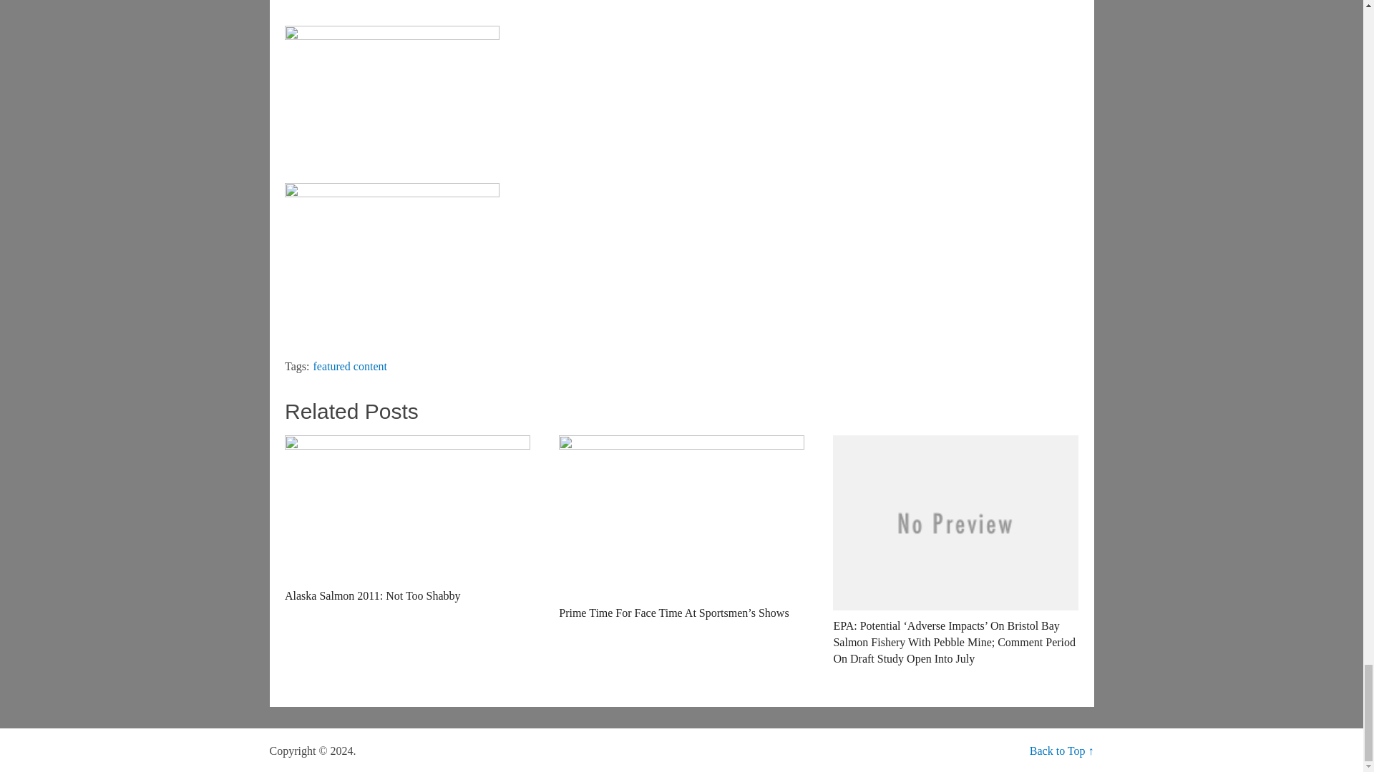 The image size is (1374, 772). What do you see at coordinates (406, 519) in the screenshot?
I see `Alaska Salmon 2011: Not Too Shabby` at bounding box center [406, 519].